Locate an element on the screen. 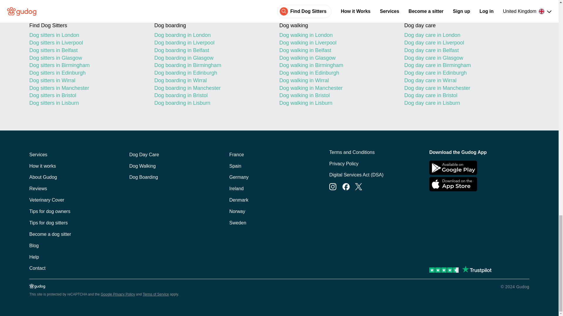 Image resolution: width=563 pixels, height=316 pixels. Dog sitters in Lisburn is located at coordinates (87, 103).